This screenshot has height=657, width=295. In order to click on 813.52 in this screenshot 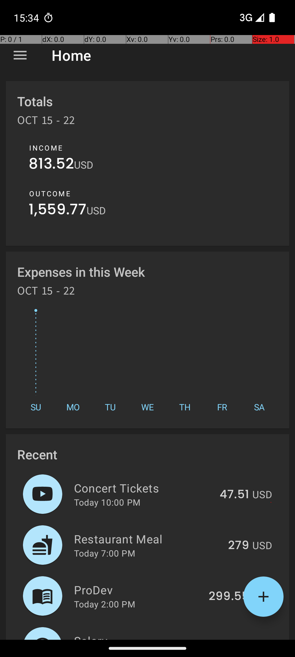, I will do `click(51, 165)`.